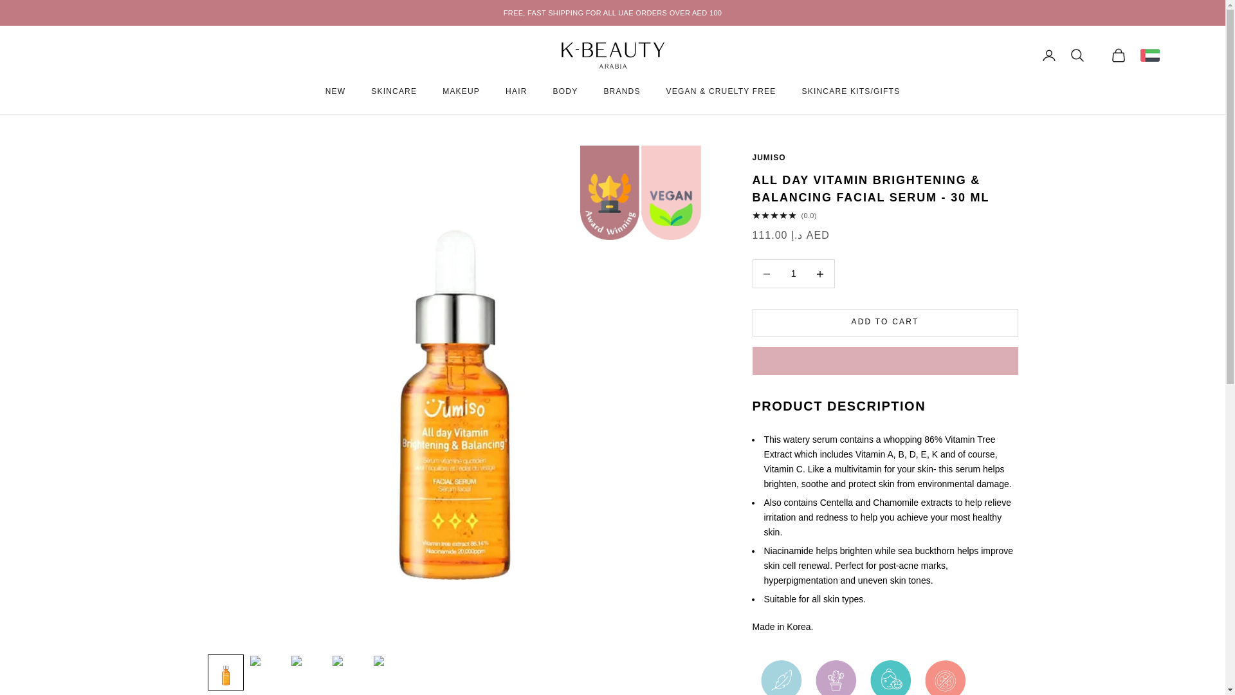  I want to click on BODY, so click(565, 91).